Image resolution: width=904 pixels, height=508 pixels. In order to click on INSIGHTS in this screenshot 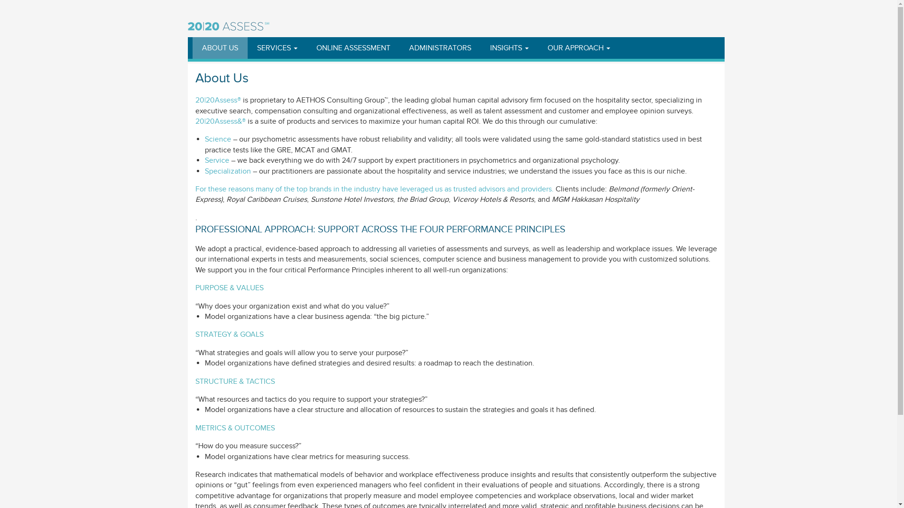, I will do `click(509, 48)`.